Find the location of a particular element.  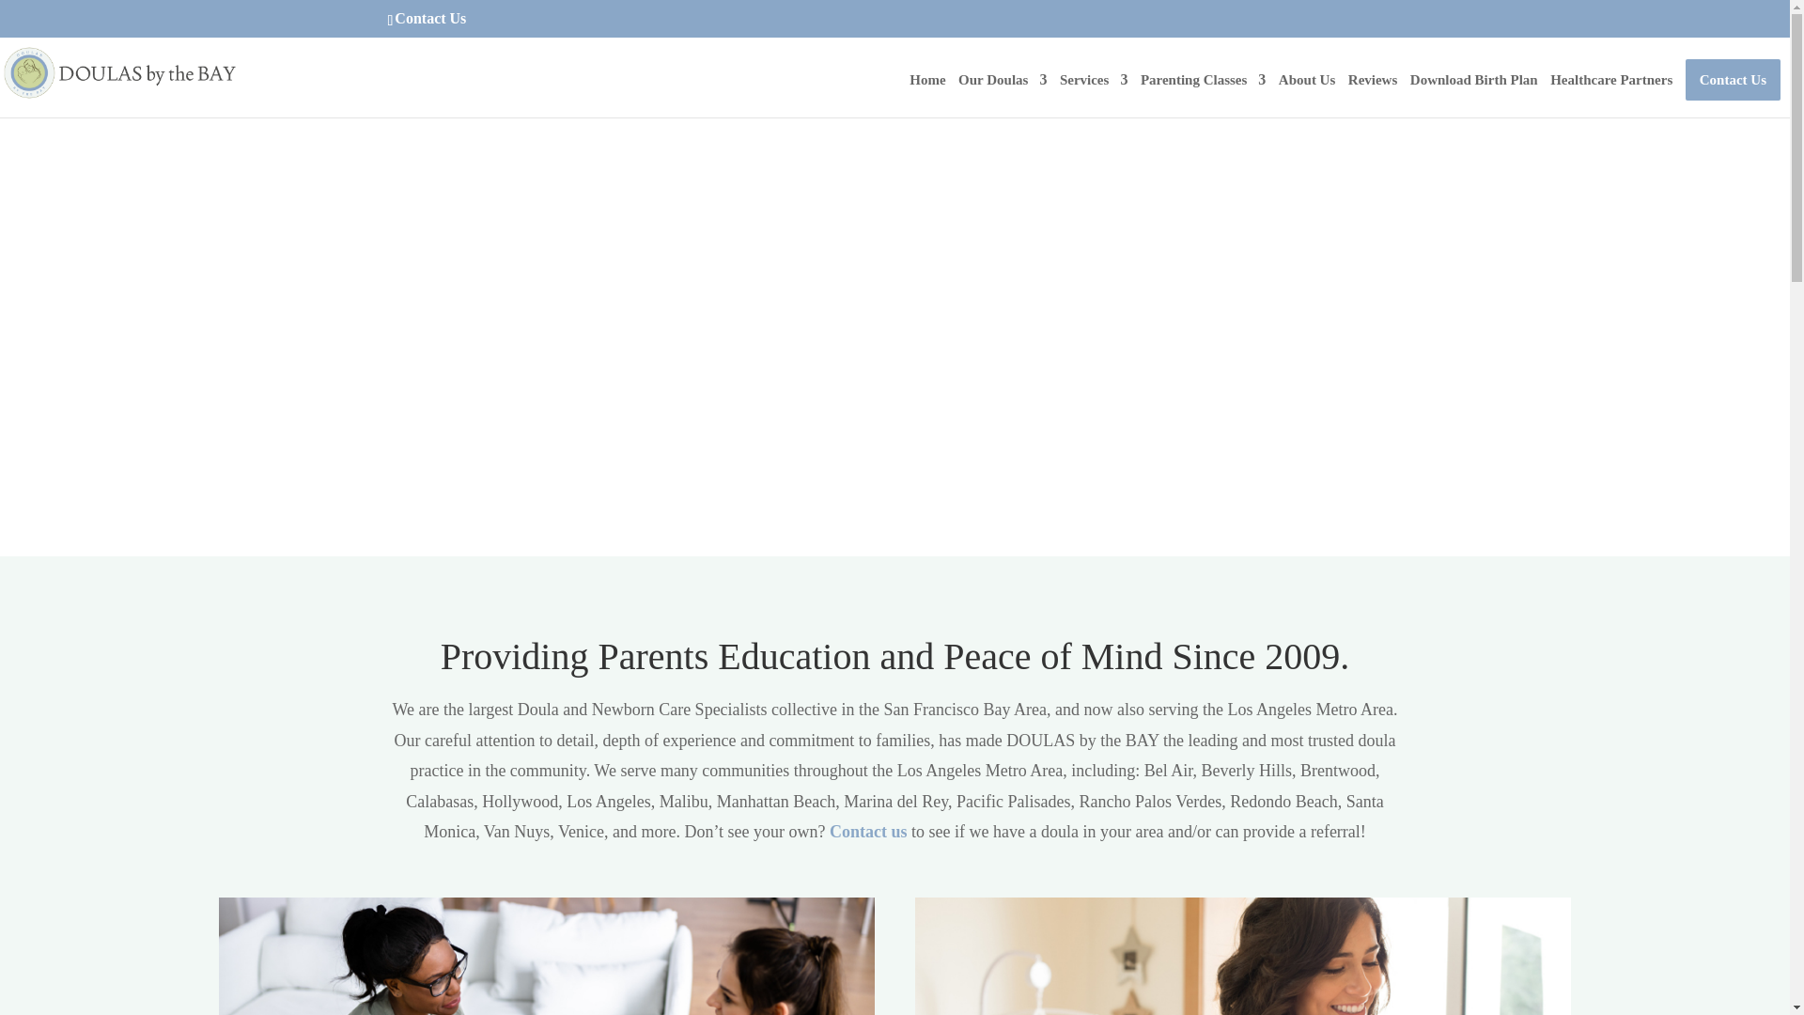

Reviews is located at coordinates (1373, 95).